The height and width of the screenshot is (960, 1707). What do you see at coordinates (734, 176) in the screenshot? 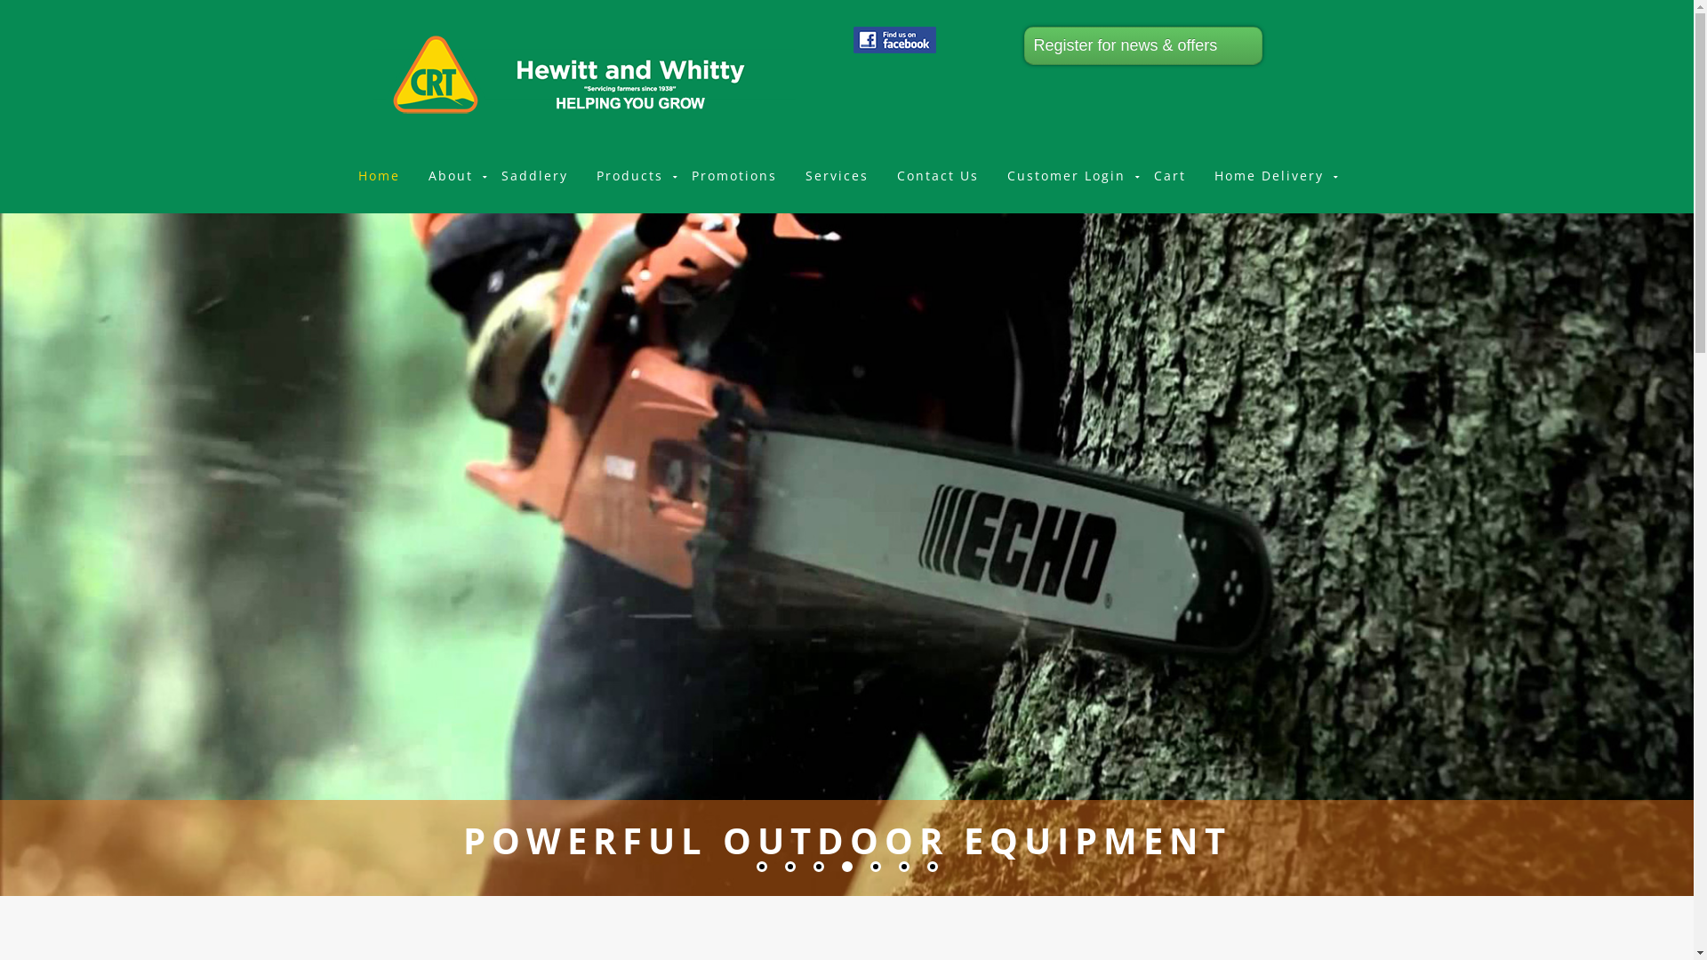
I see `Promotions` at bounding box center [734, 176].